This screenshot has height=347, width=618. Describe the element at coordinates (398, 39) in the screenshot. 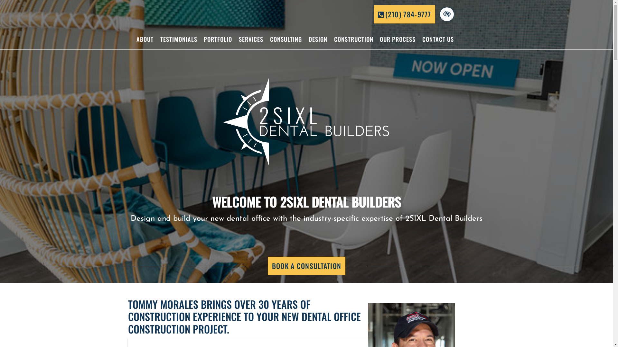

I see `OUR PROCESS` at that location.